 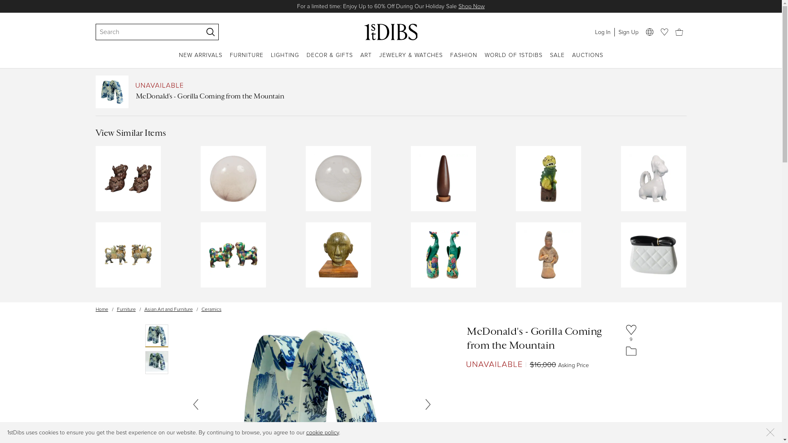 I want to click on AUCTIONS, so click(x=588, y=60).